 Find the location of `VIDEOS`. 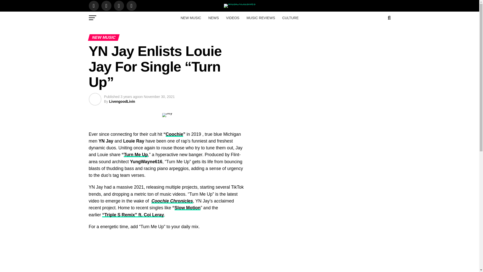

VIDEOS is located at coordinates (233, 18).